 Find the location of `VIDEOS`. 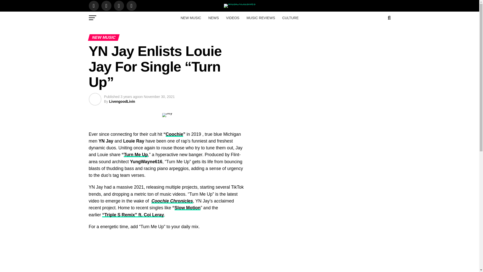

VIDEOS is located at coordinates (233, 18).